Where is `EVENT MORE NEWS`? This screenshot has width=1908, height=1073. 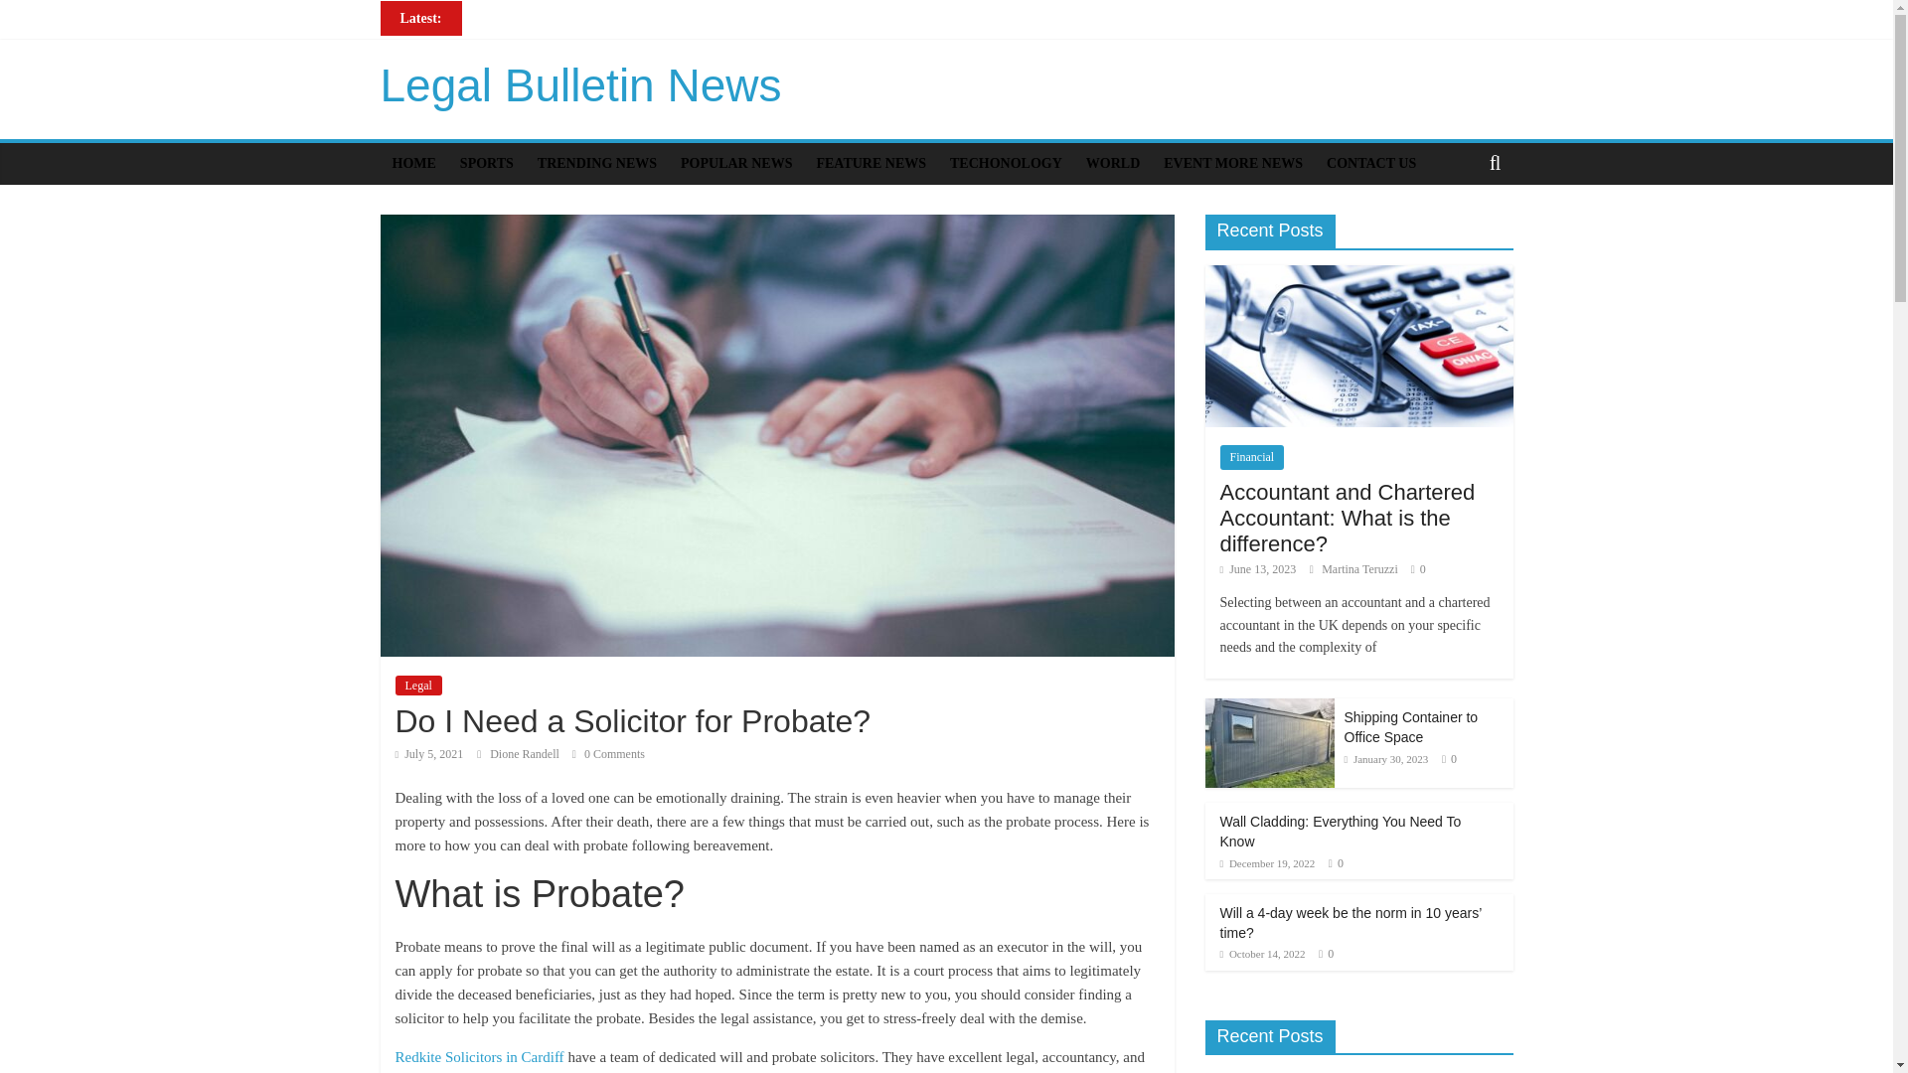
EVENT MORE NEWS is located at coordinates (1232, 163).